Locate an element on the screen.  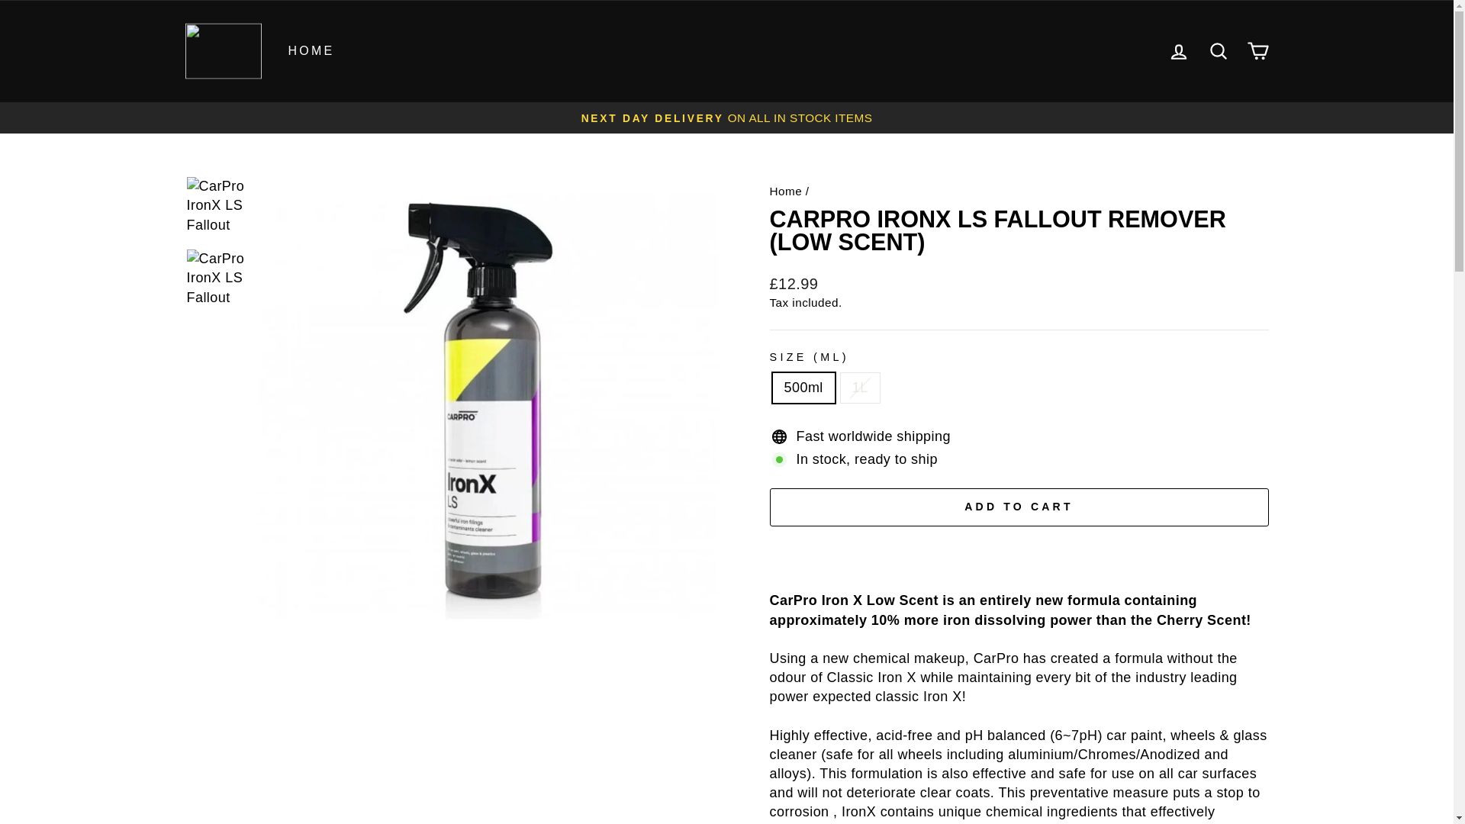
Back to the frontpage is located at coordinates (785, 191).